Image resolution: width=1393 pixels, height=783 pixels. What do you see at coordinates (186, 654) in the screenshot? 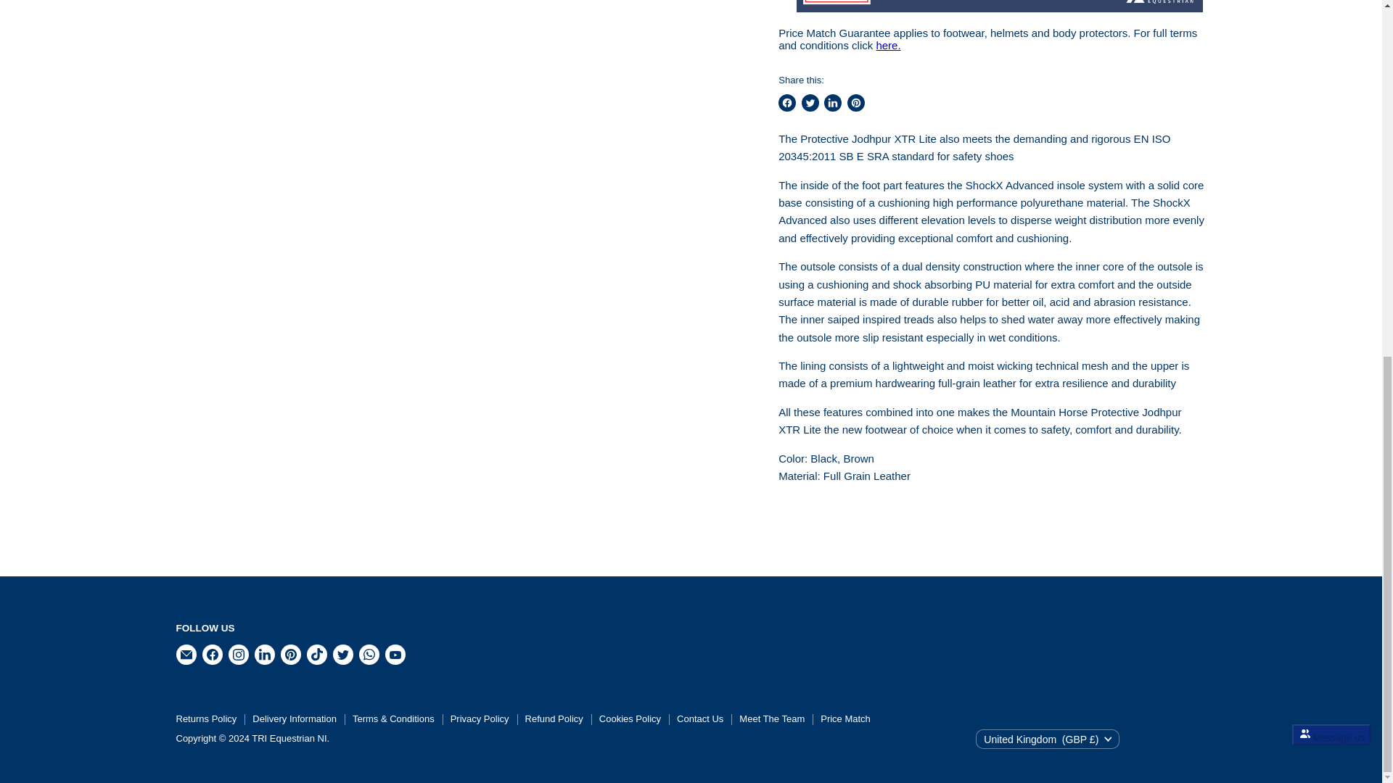
I see `E-mail` at bounding box center [186, 654].